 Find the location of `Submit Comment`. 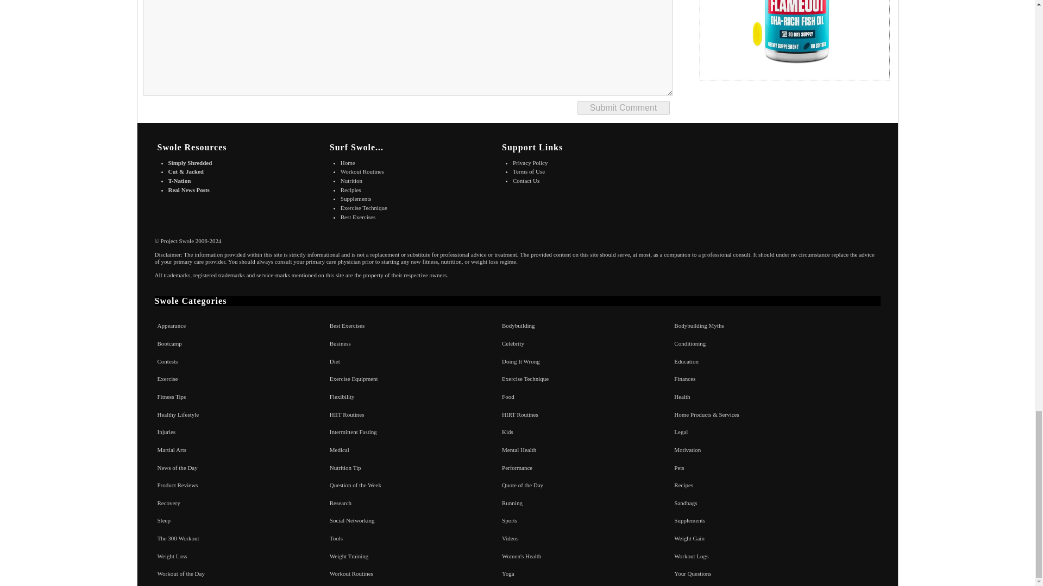

Submit Comment is located at coordinates (623, 107).